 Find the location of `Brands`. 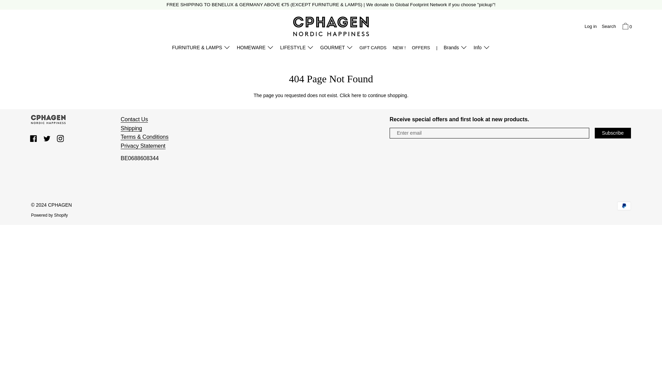

Brands is located at coordinates (456, 49).